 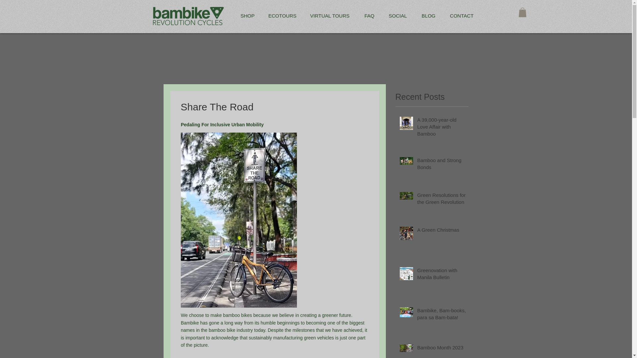 What do you see at coordinates (246, 16) in the screenshot?
I see `SHOP` at bounding box center [246, 16].